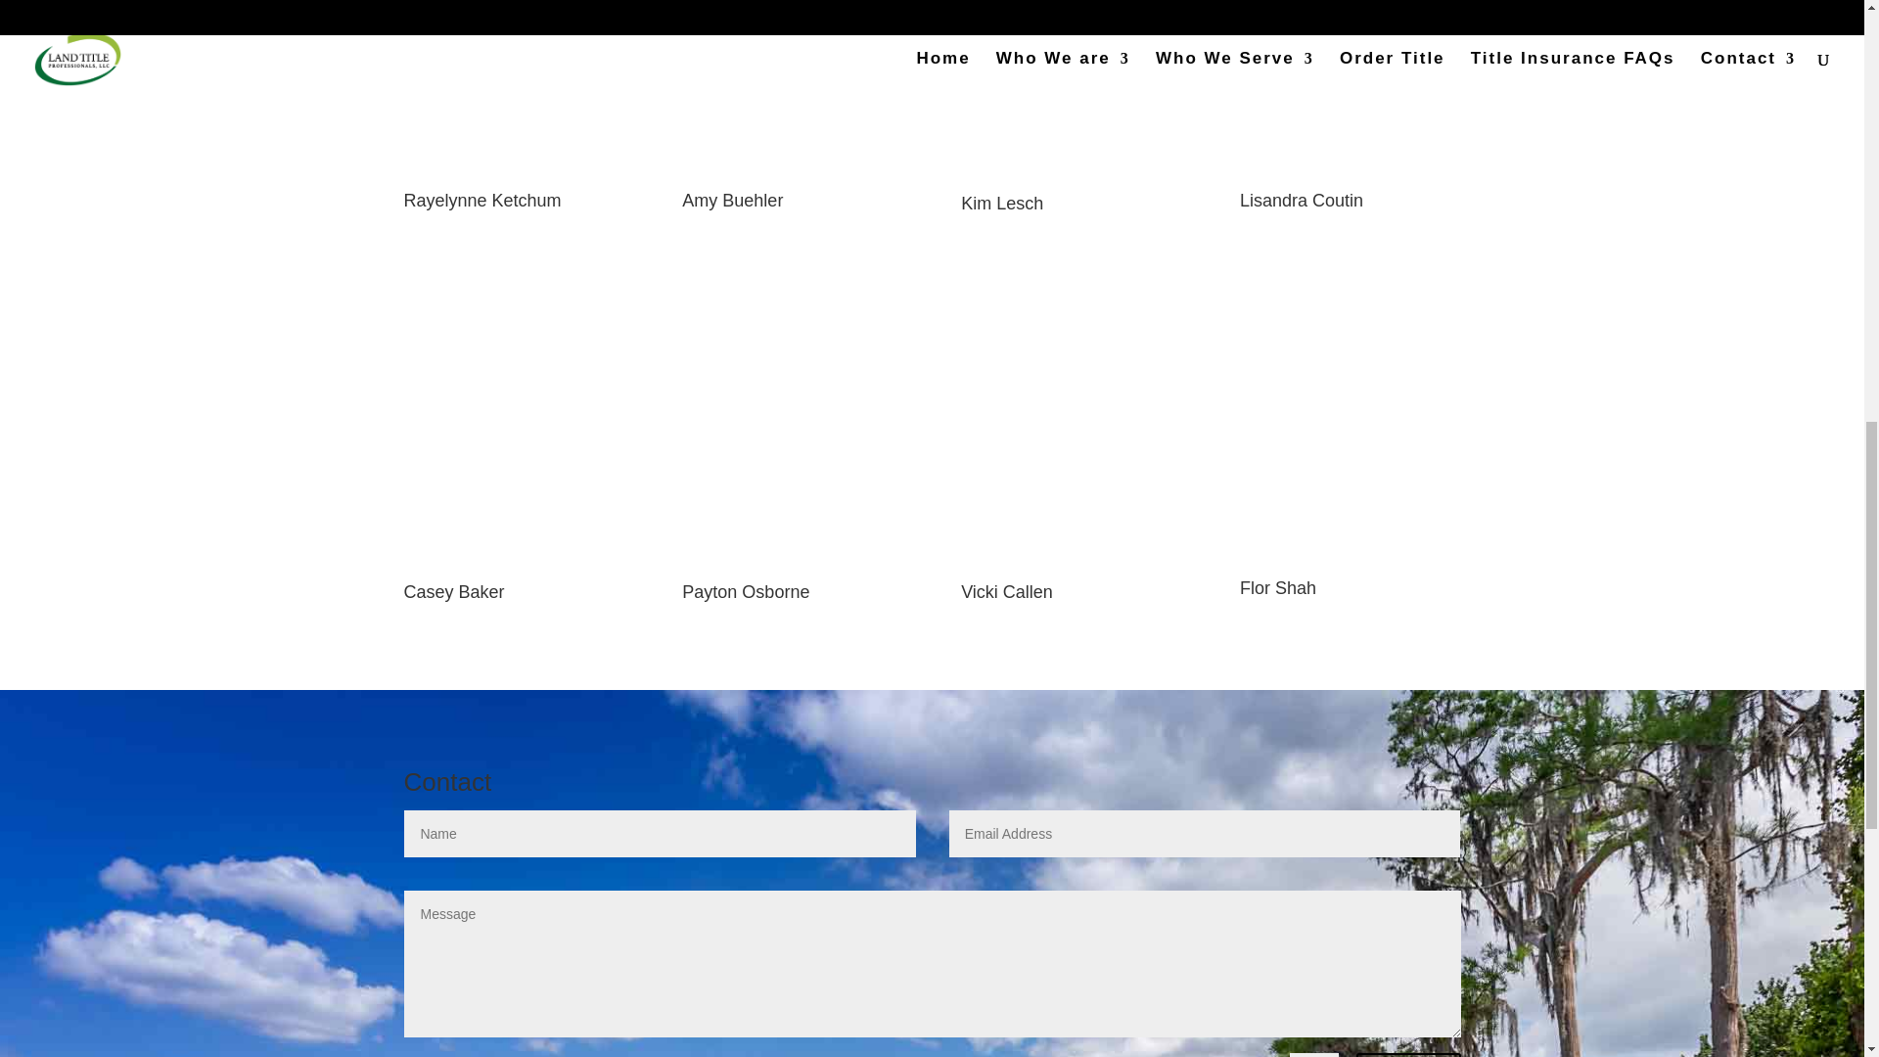 This screenshot has width=1879, height=1057. I want to click on Submit, so click(1407, 1055).